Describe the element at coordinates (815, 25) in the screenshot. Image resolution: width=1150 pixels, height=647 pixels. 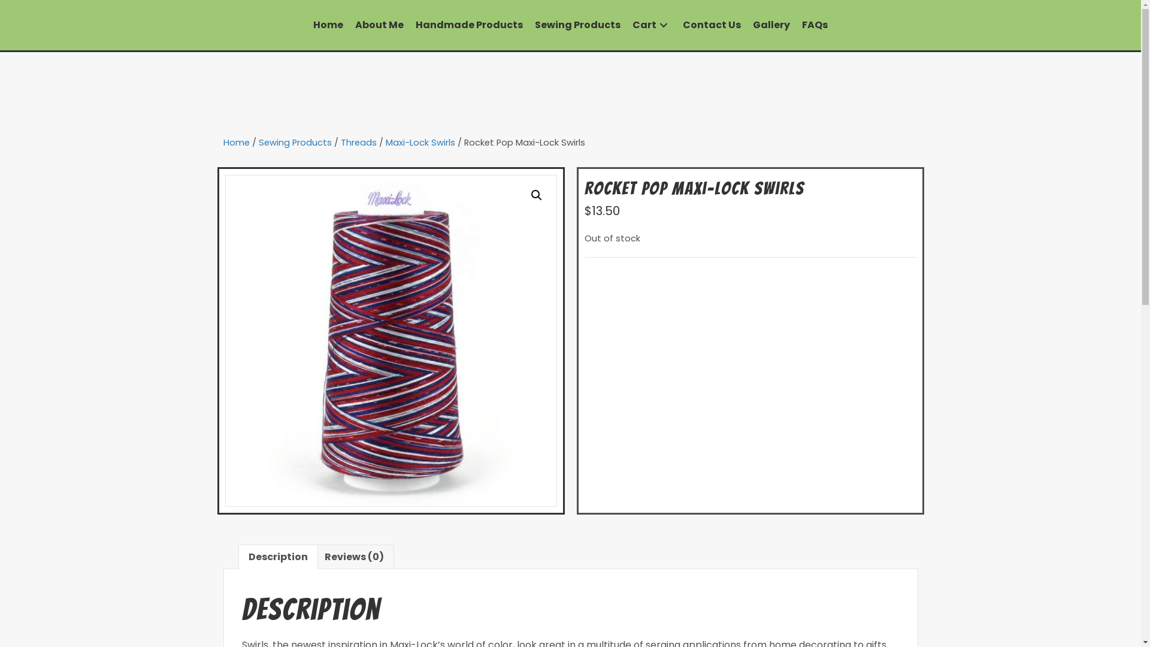
I see `FAQs` at that location.